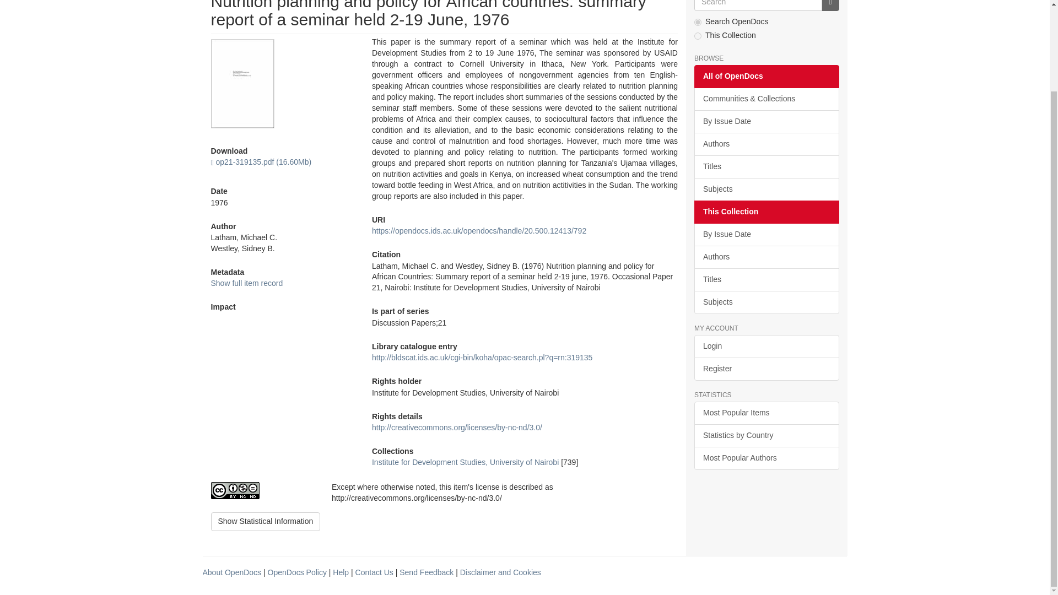  I want to click on By Issue Date, so click(766, 235).